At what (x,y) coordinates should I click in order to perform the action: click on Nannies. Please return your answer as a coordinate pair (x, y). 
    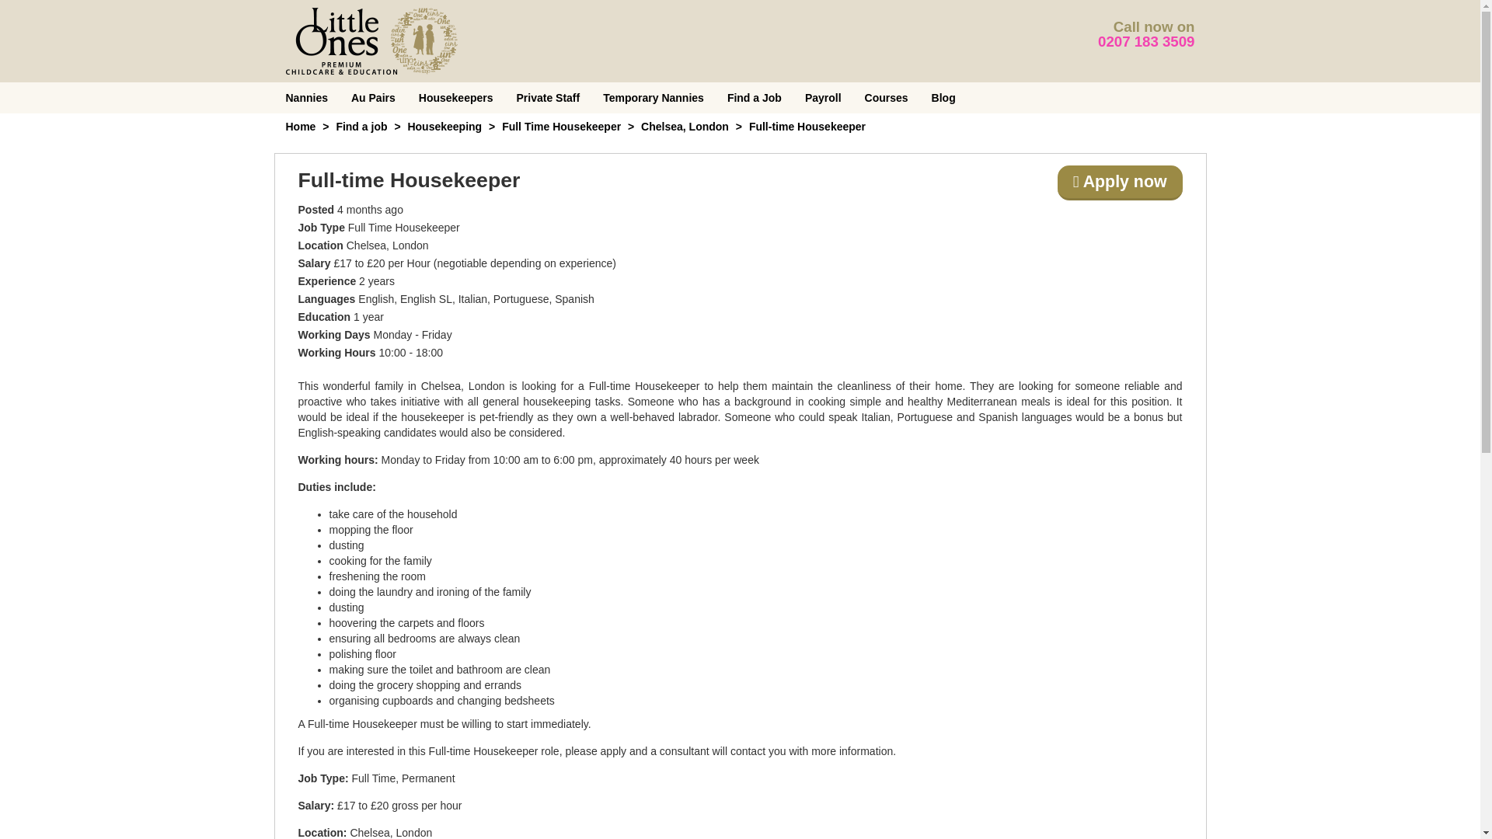
    Looking at the image, I should click on (305, 97).